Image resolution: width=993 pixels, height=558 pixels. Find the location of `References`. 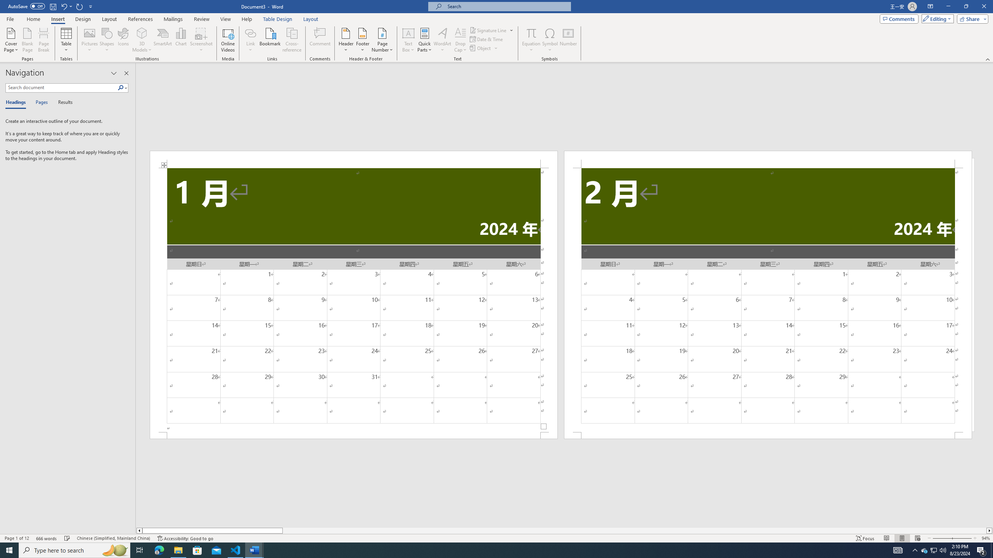

References is located at coordinates (140, 19).